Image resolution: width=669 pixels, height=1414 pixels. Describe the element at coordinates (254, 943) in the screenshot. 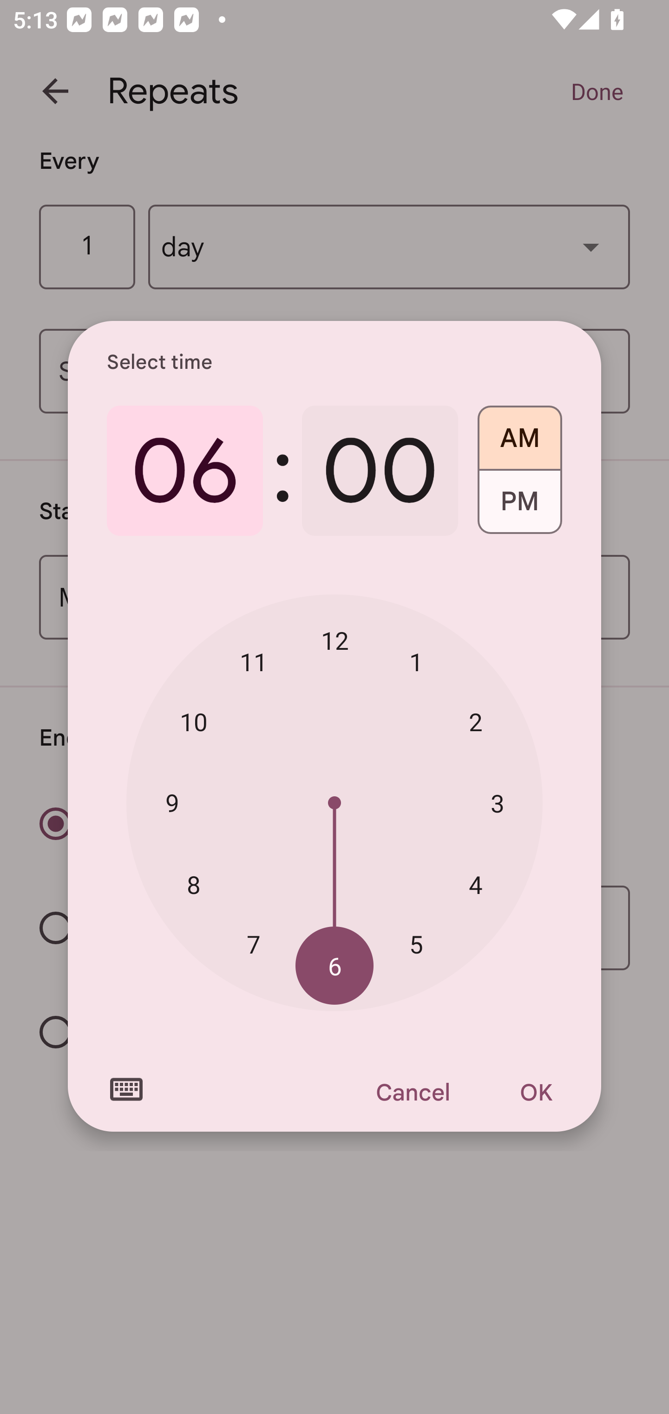

I see `7 7 o'clock` at that location.